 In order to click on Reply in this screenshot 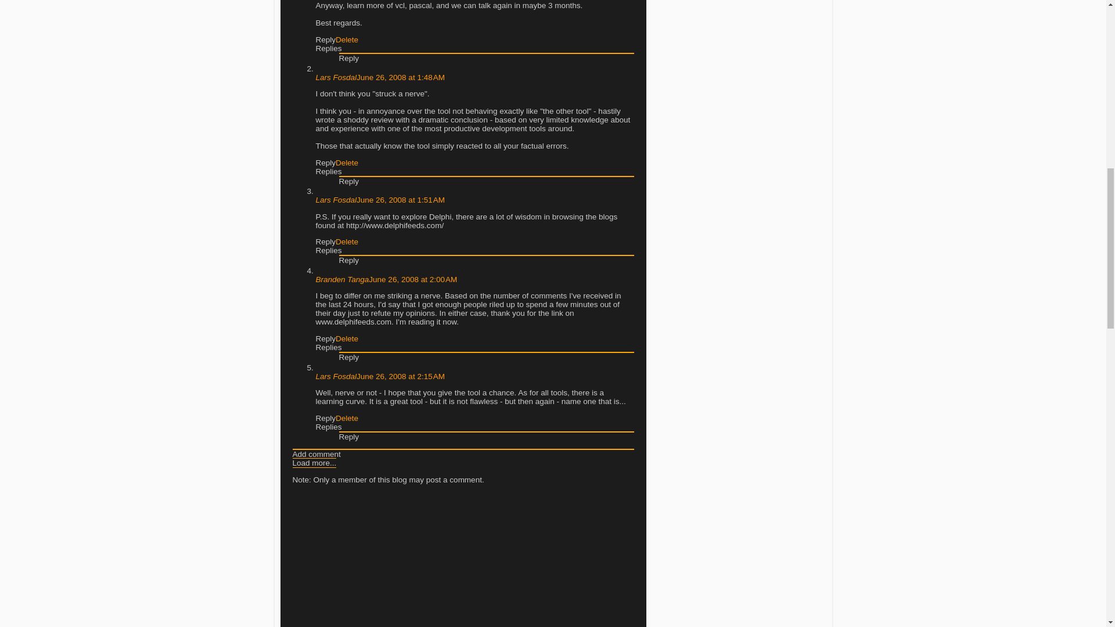, I will do `click(326, 242)`.